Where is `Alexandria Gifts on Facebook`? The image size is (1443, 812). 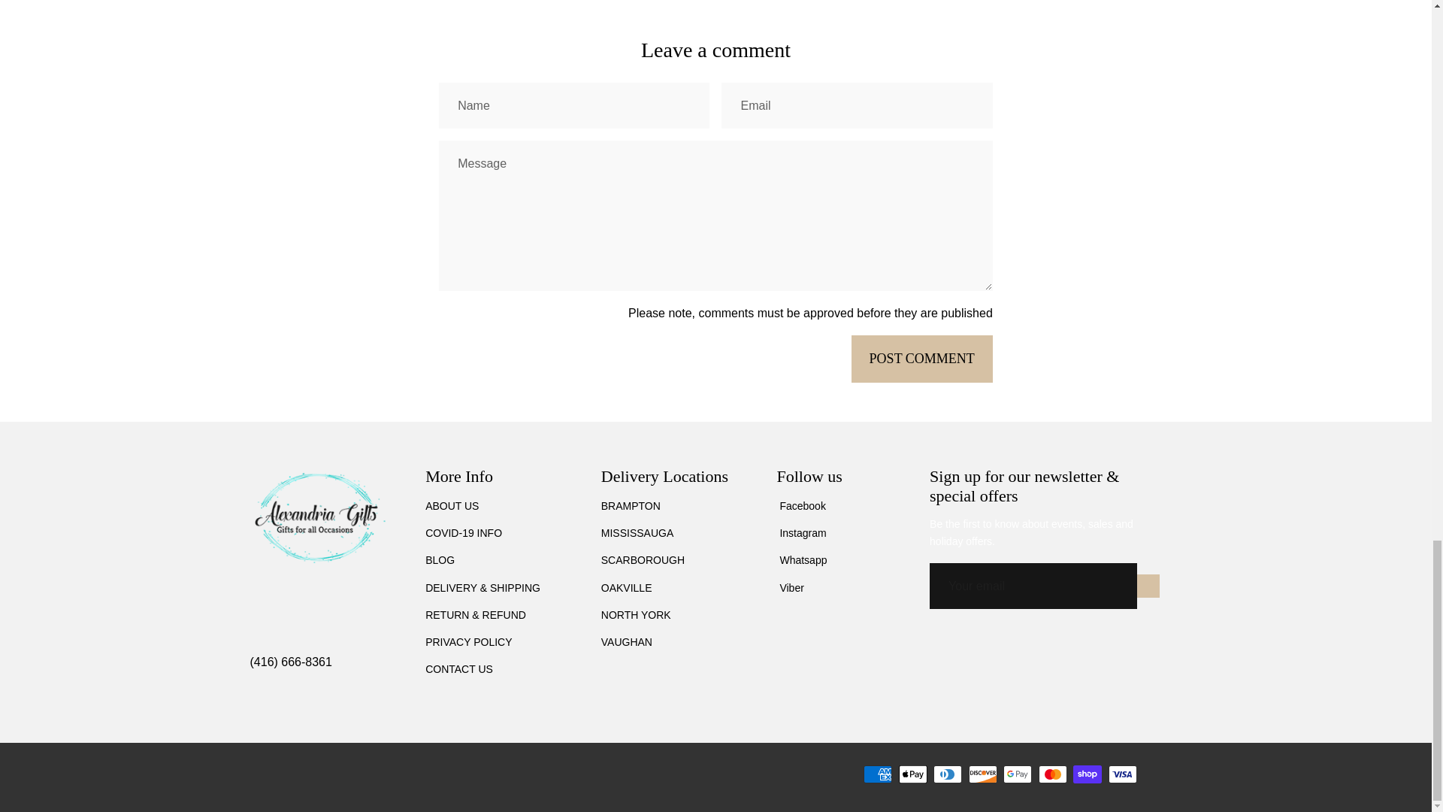
Alexandria Gifts on Facebook is located at coordinates (800, 505).